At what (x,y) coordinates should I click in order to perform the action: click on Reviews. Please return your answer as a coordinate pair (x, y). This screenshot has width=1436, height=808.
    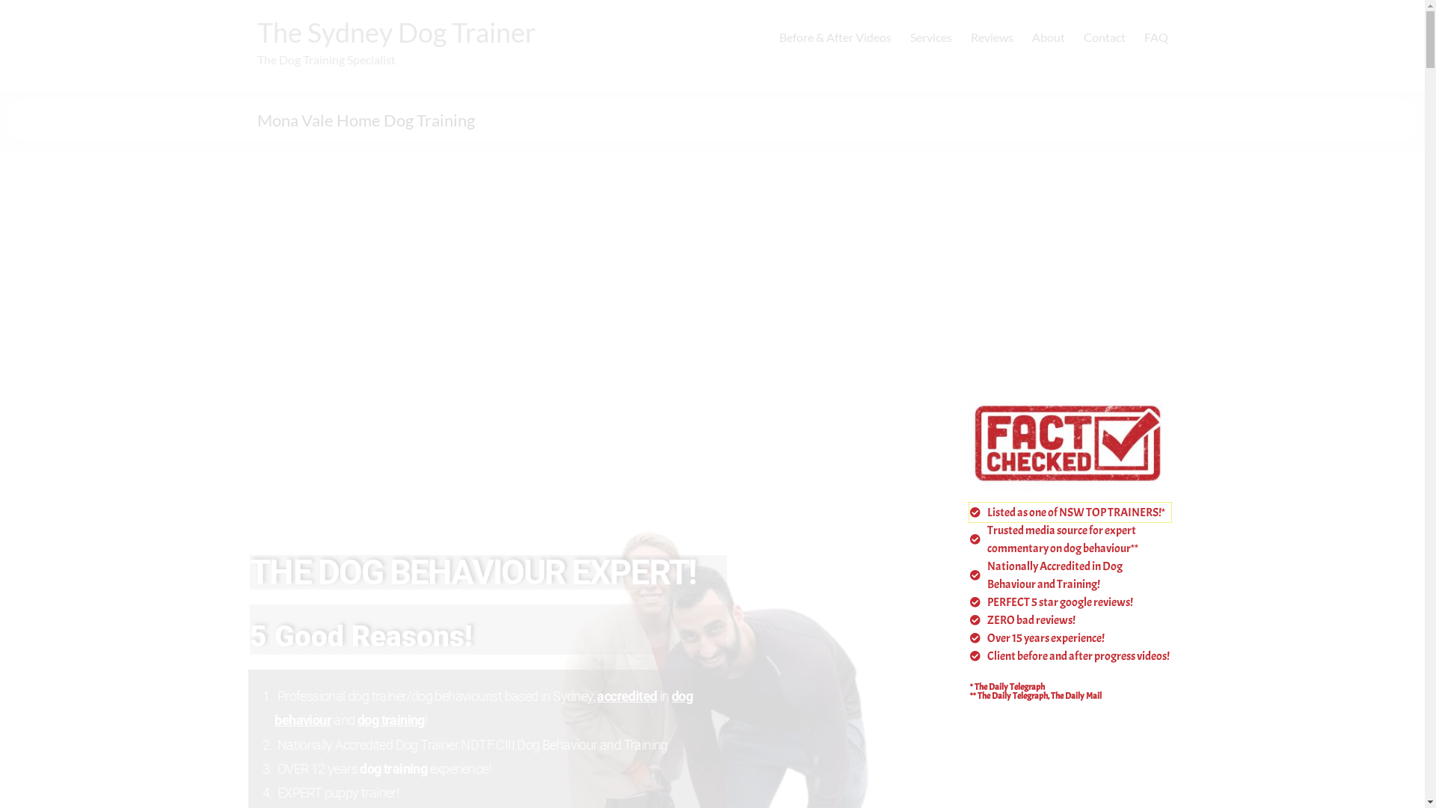
    Looking at the image, I should click on (992, 37).